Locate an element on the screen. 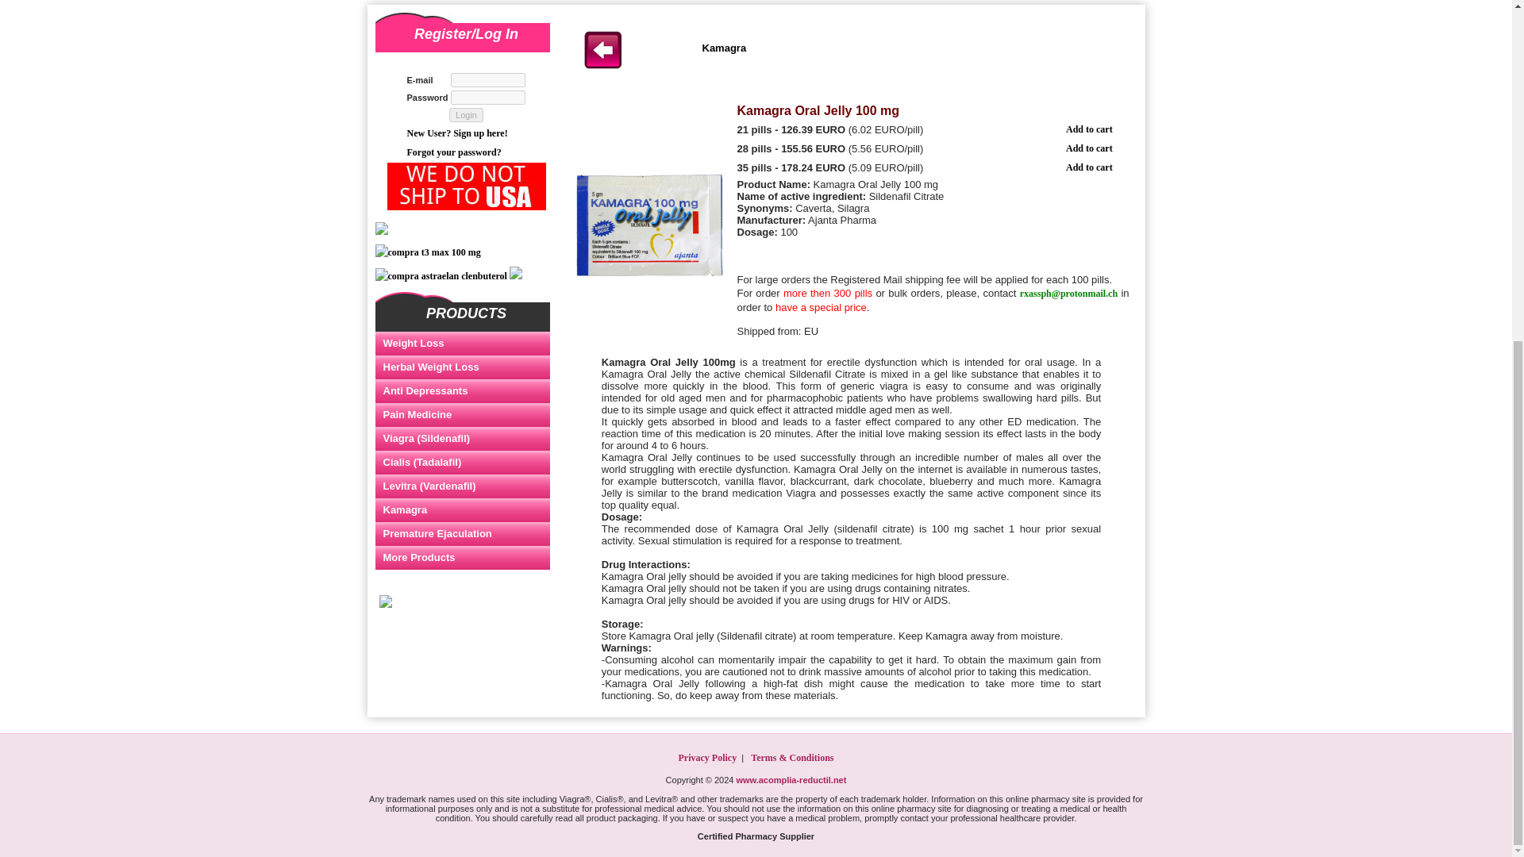 This screenshot has width=1524, height=857. Privacy Policy is located at coordinates (706, 758).